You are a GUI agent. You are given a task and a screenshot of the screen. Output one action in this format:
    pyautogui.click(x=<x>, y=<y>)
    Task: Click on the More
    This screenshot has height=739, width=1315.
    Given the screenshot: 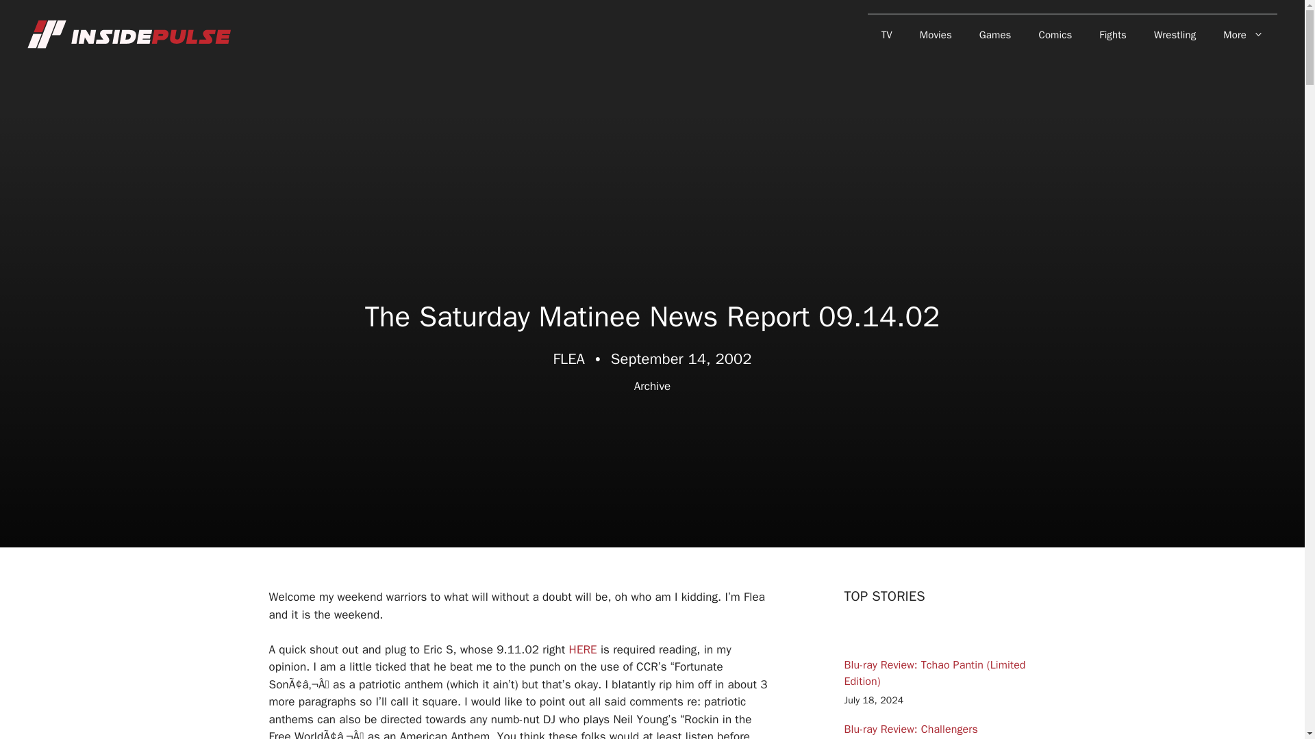 What is the action you would take?
    pyautogui.click(x=1243, y=34)
    